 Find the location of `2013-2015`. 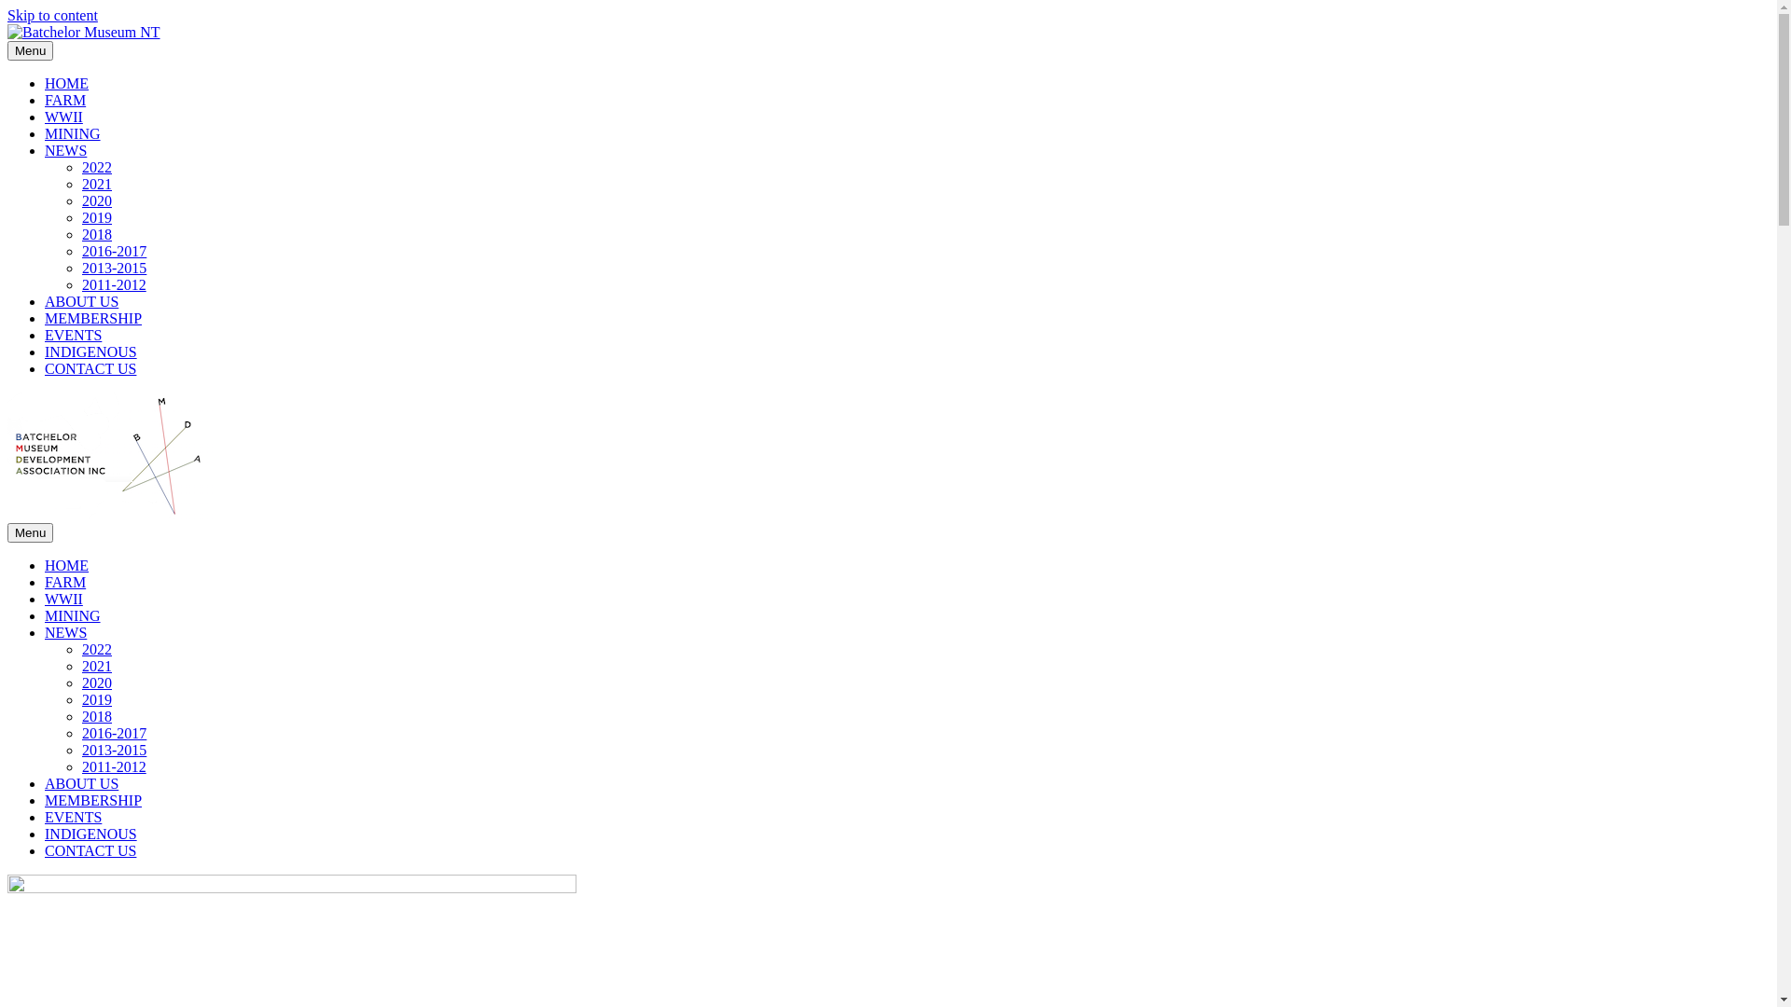

2013-2015 is located at coordinates (114, 269).